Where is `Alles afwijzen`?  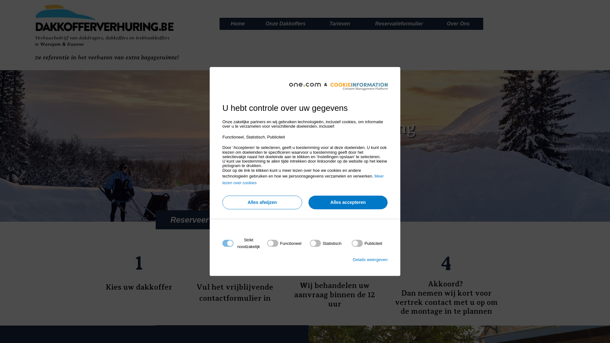 Alles afwijzen is located at coordinates (262, 203).